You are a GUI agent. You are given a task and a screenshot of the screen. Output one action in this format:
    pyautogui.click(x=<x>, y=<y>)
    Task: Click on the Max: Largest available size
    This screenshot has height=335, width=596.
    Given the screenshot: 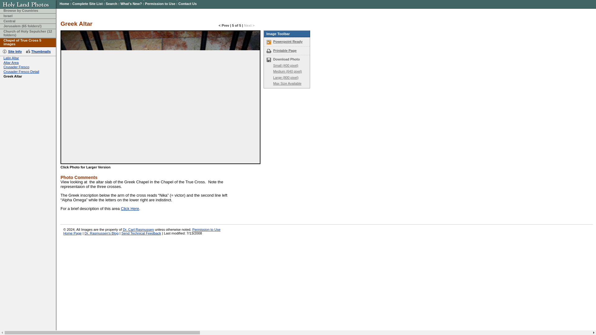 What is the action you would take?
    pyautogui.click(x=287, y=83)
    